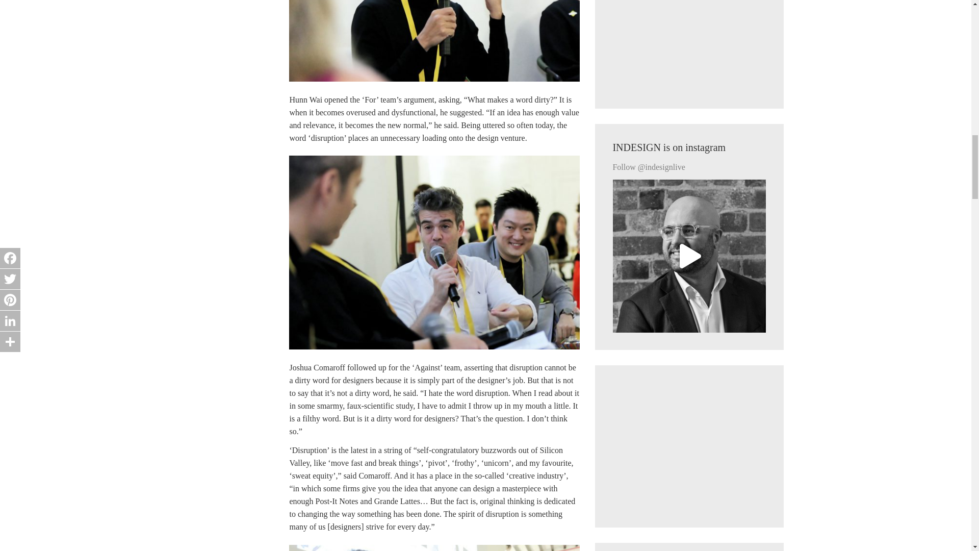 This screenshot has height=551, width=979. Describe the element at coordinates (689, 46) in the screenshot. I see `3rd party ad content` at that location.